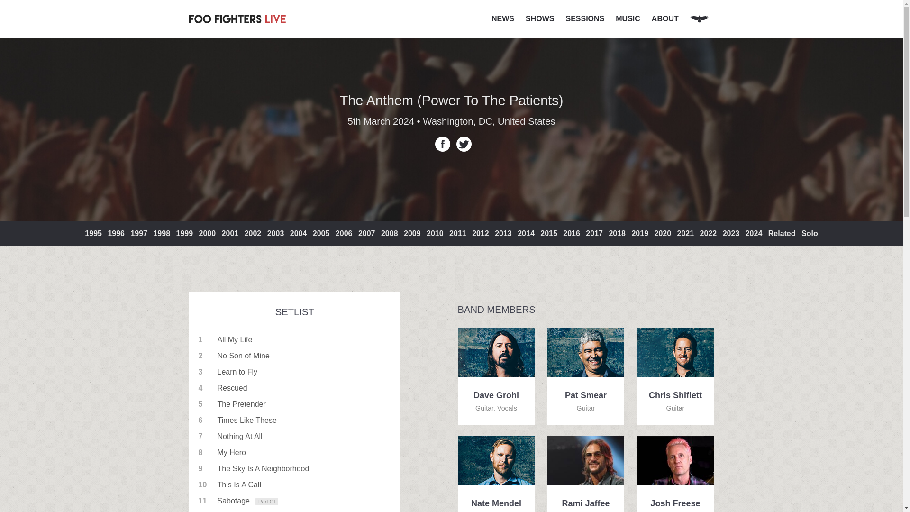 This screenshot has height=512, width=910. I want to click on MUSIC, so click(628, 19).